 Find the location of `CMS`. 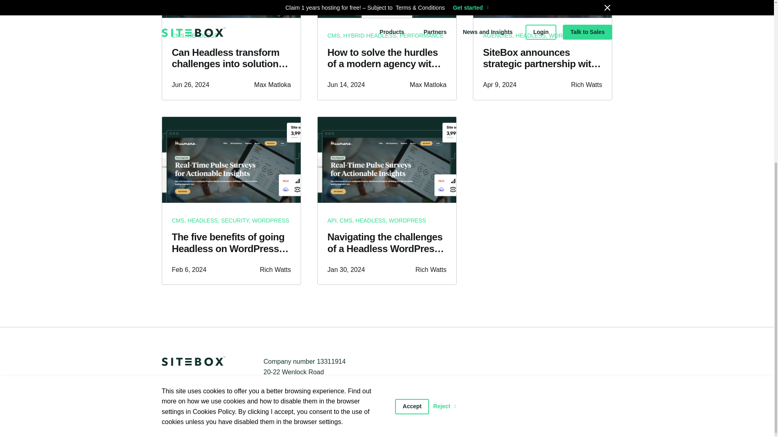

CMS is located at coordinates (178, 40).